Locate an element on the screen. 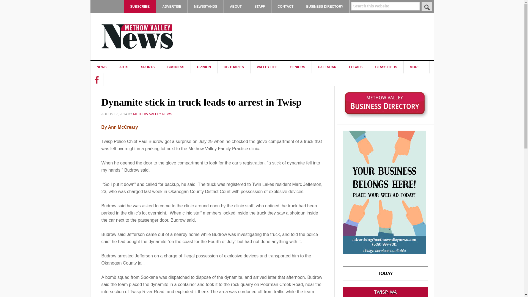 Image resolution: width=528 pixels, height=297 pixels. METHOW VALLEY NEWS is located at coordinates (137, 36).